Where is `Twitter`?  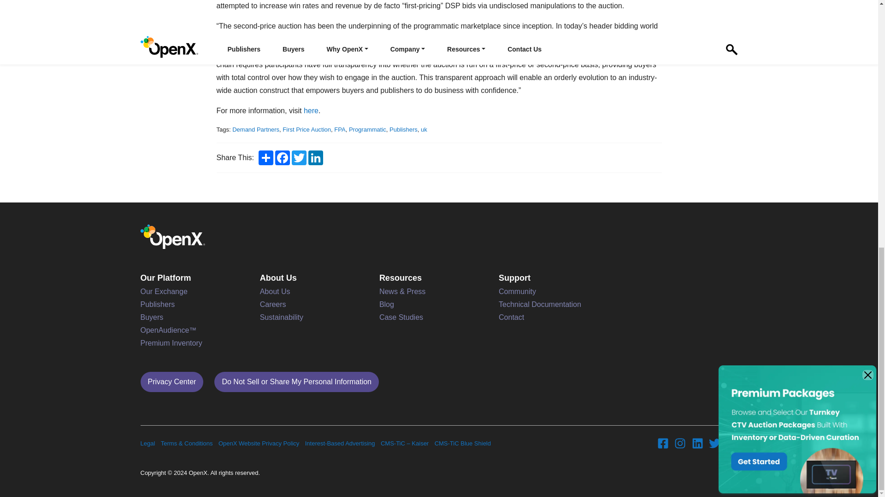
Twitter is located at coordinates (299, 157).